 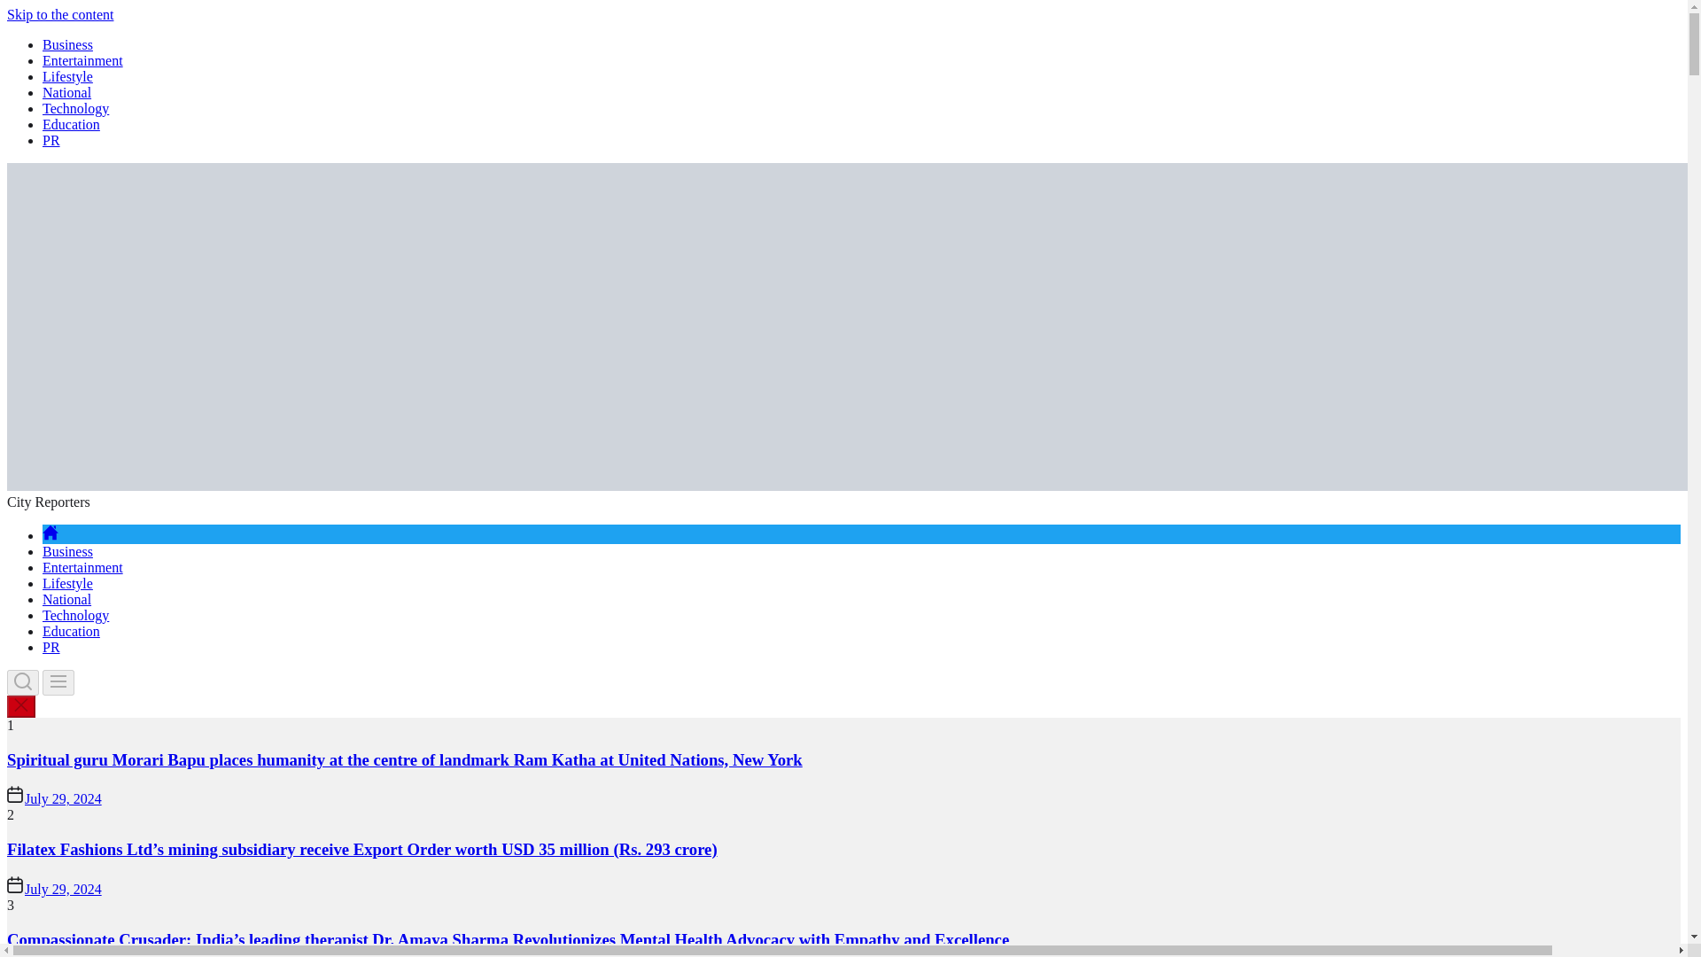 I want to click on Business, so click(x=67, y=551).